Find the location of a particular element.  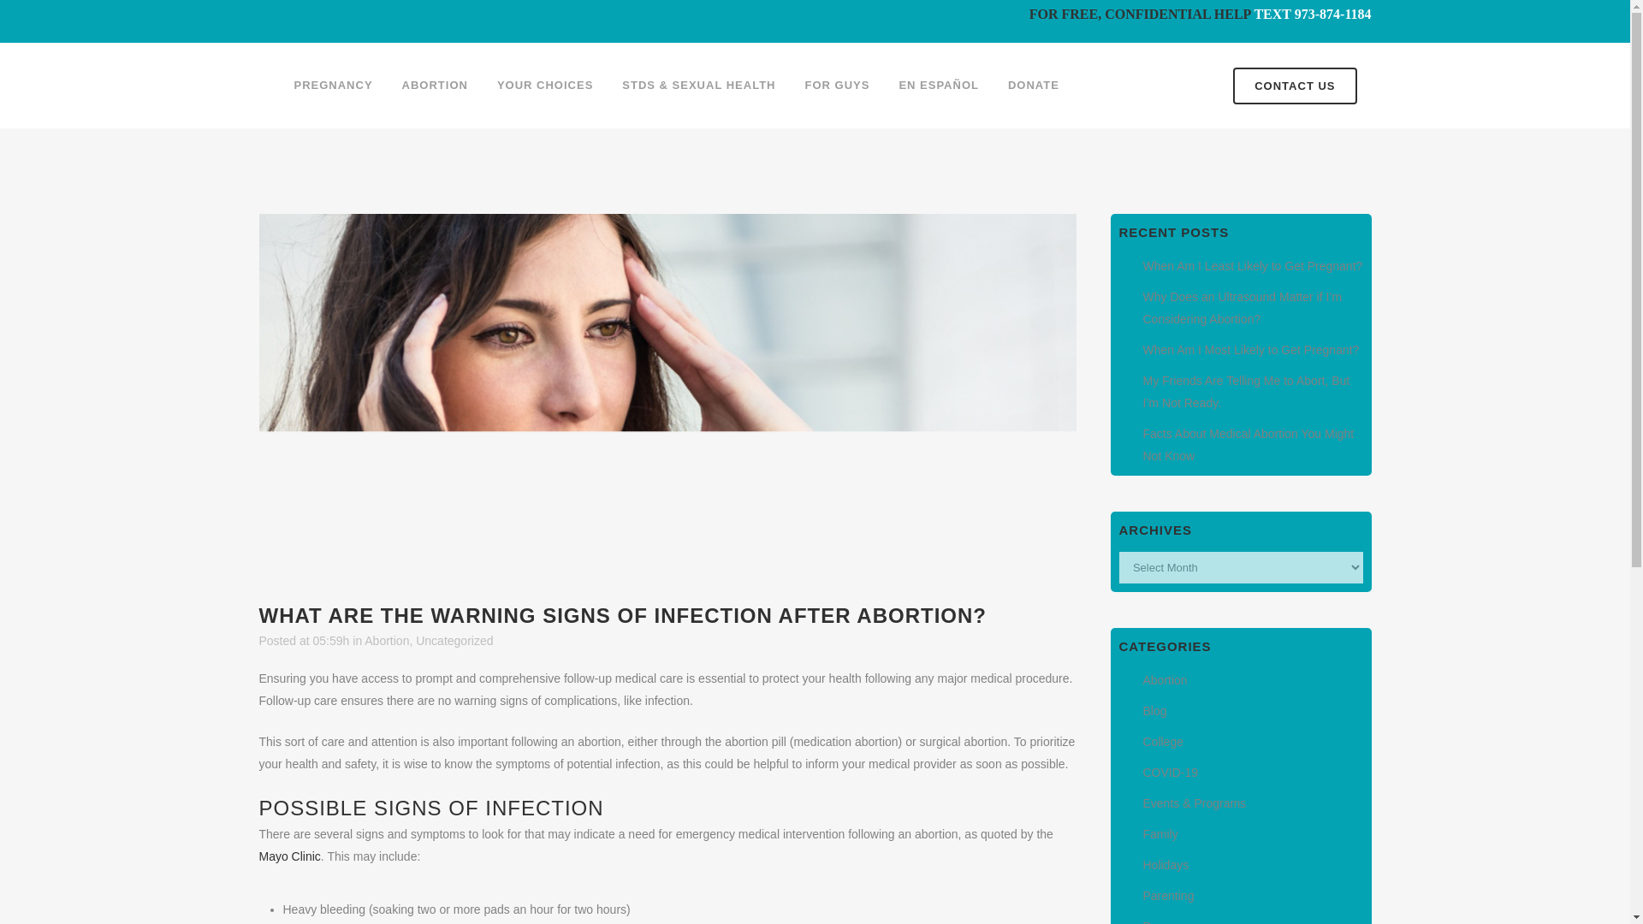

TEXT 973-874-1184 is located at coordinates (1311, 14).